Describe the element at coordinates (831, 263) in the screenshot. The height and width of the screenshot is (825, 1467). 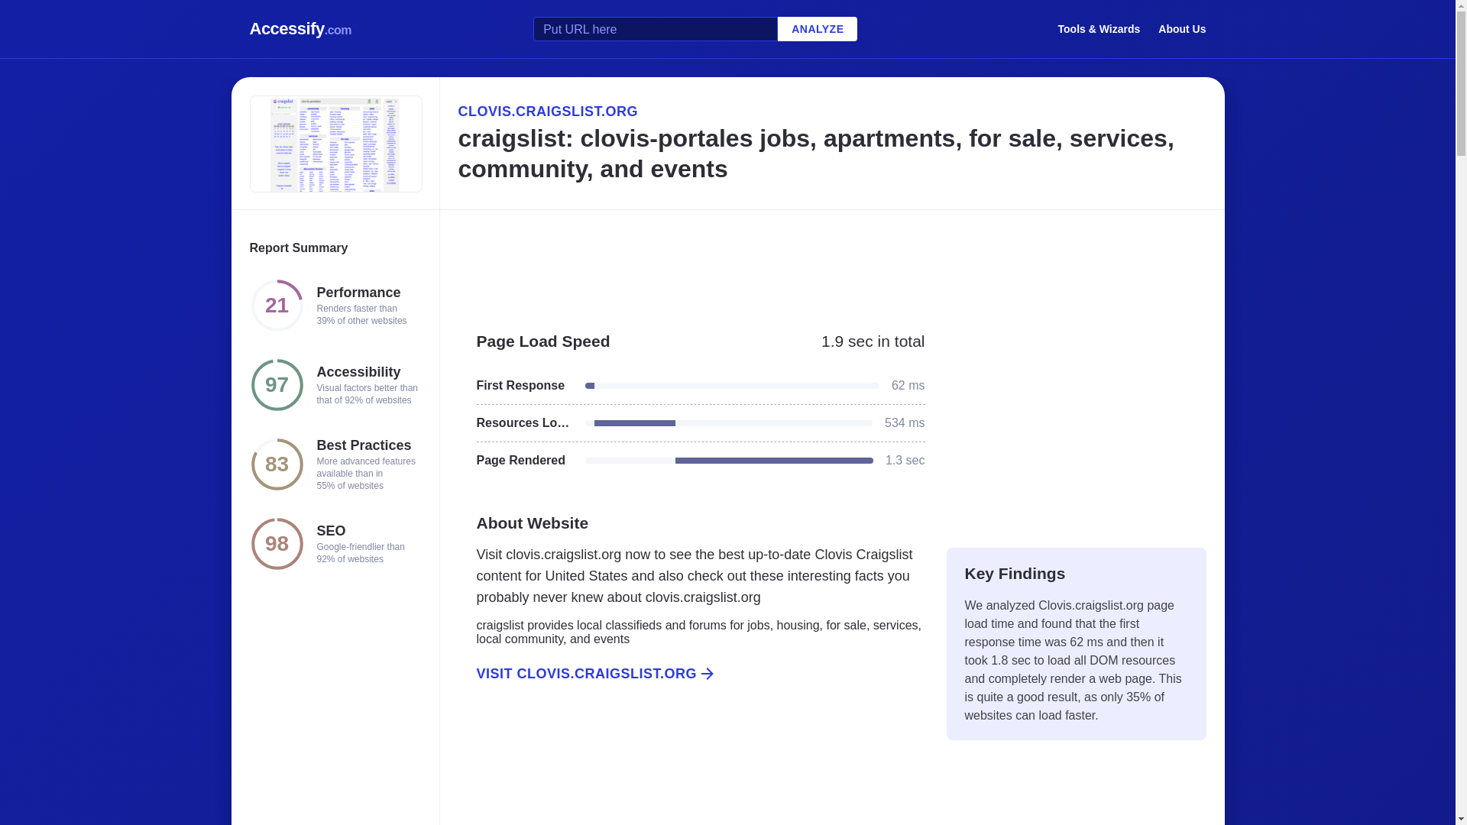
I see `Advertisement` at that location.